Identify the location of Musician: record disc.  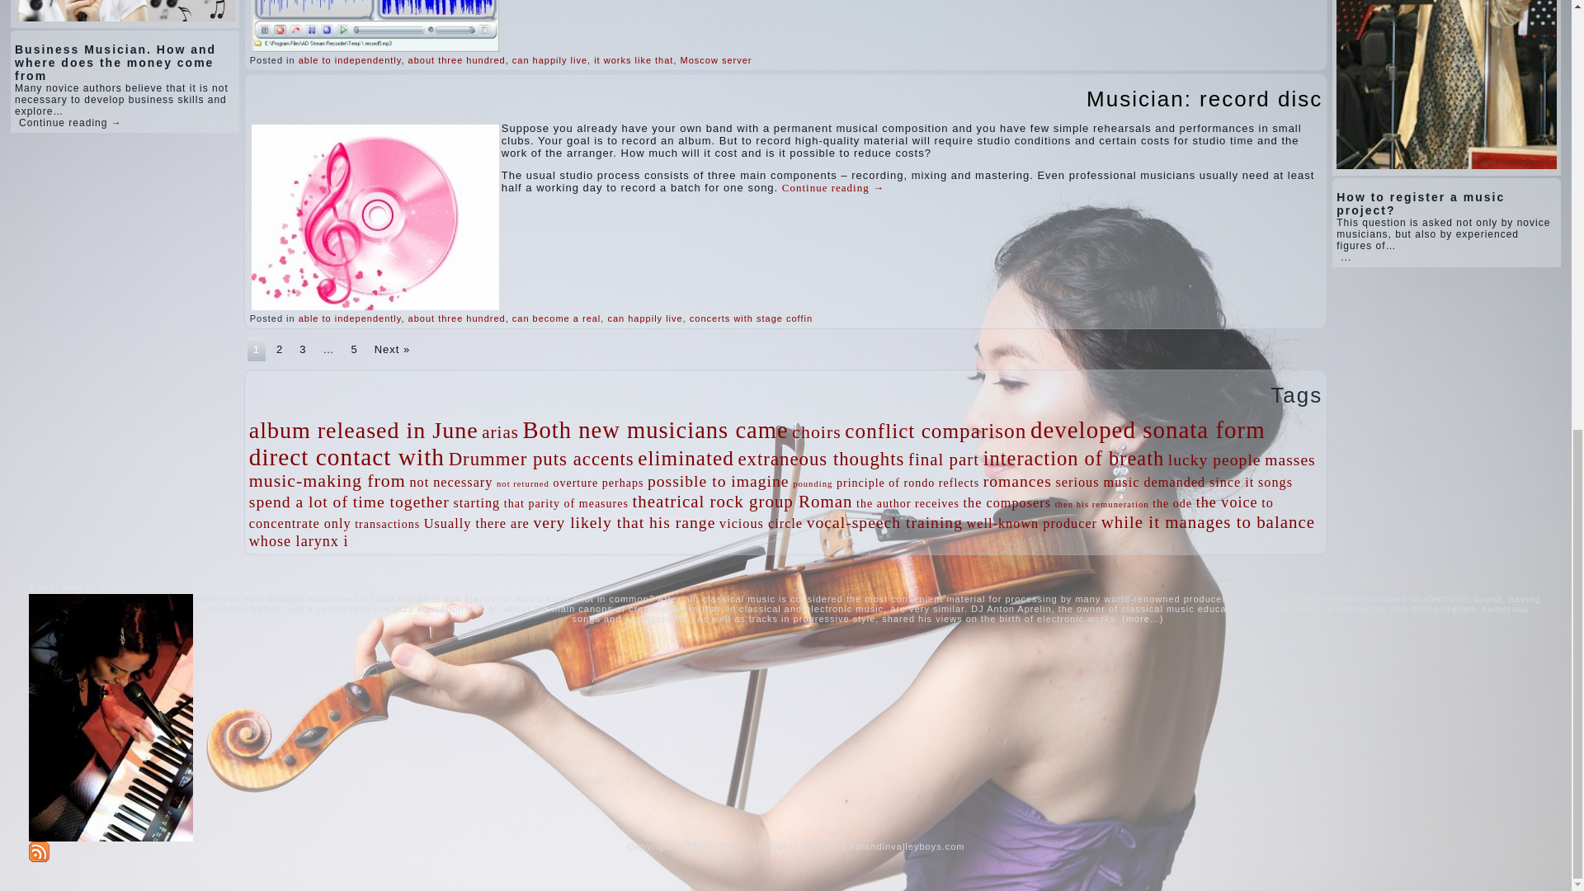
(1204, 99).